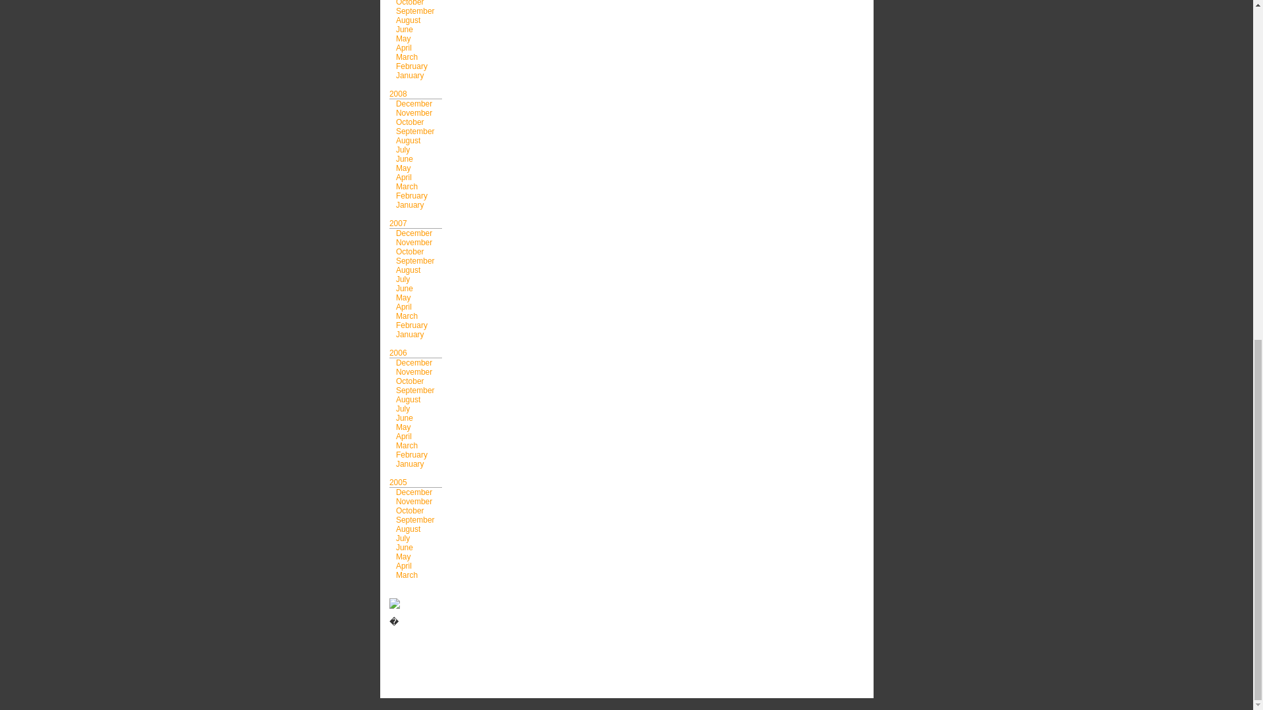  I want to click on May, so click(404, 38).